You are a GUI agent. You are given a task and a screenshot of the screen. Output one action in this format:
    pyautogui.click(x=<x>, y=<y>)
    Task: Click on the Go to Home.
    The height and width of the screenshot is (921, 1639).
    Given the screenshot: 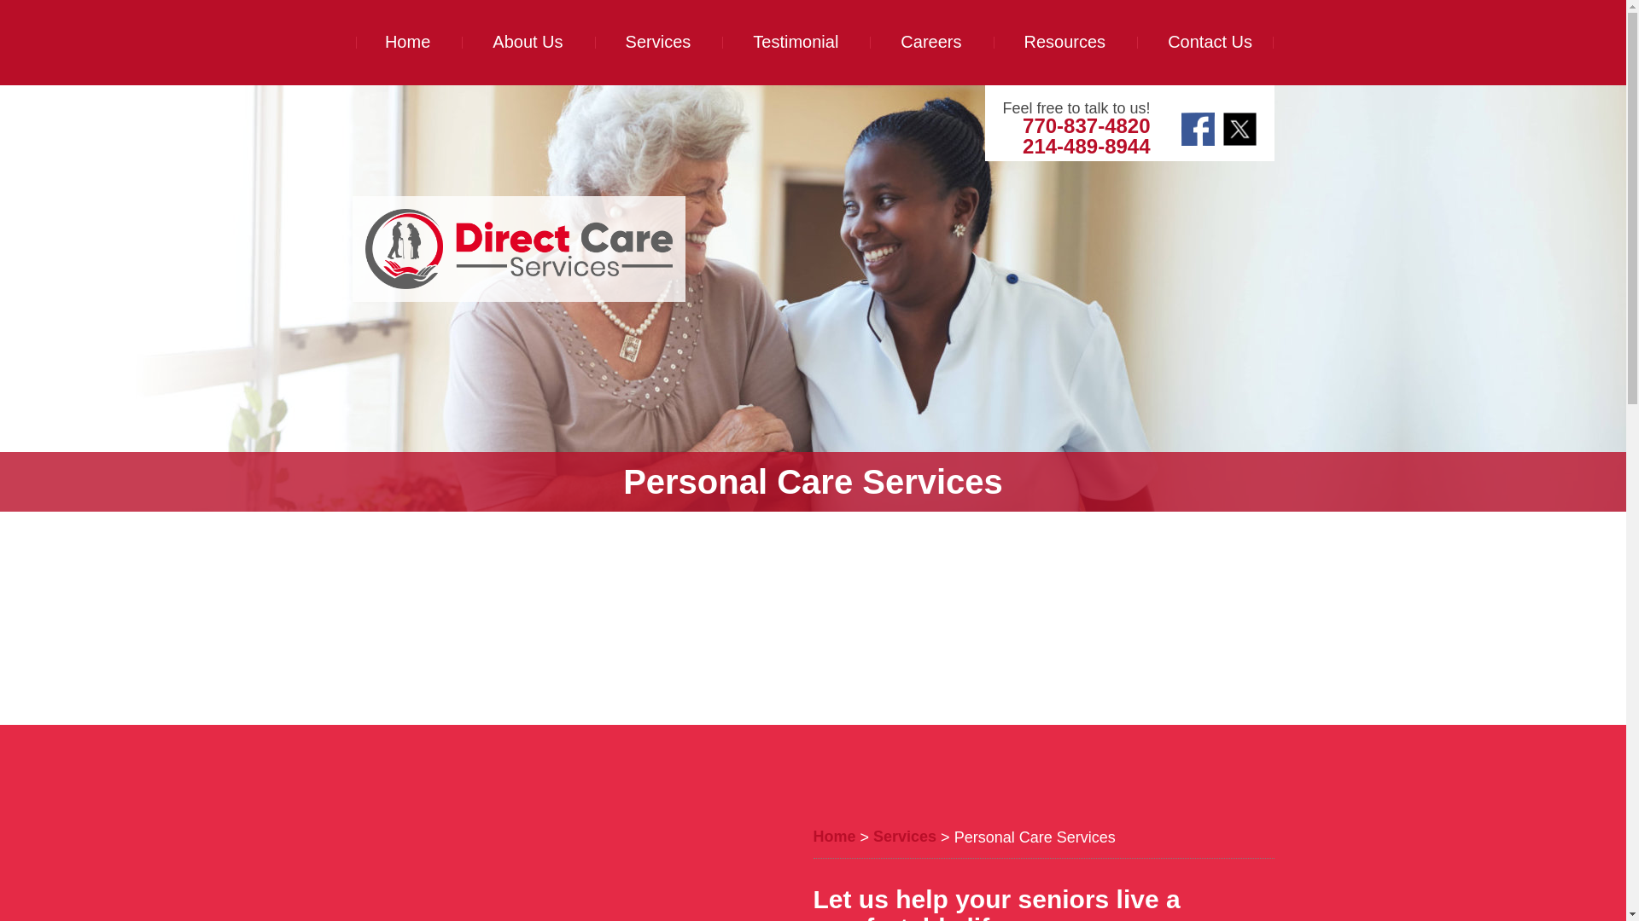 What is the action you would take?
    pyautogui.click(x=834, y=837)
    